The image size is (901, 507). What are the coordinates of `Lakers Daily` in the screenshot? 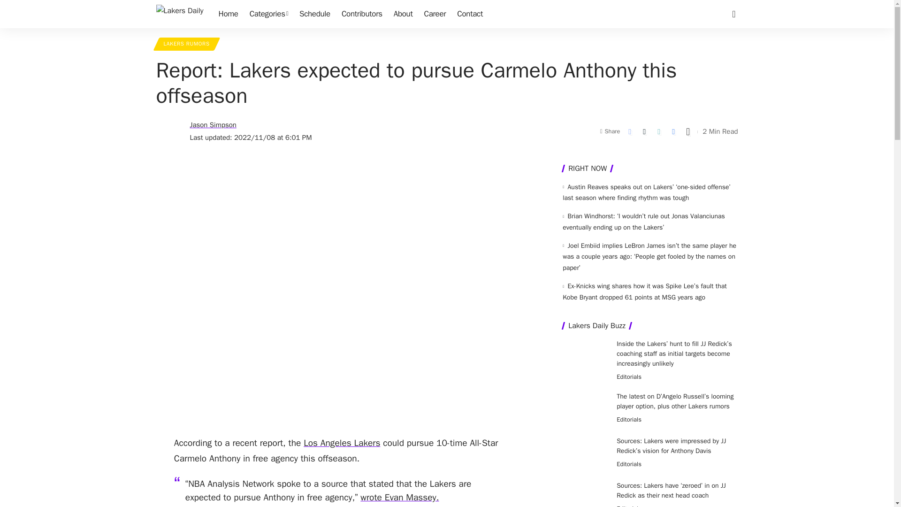 It's located at (179, 14).